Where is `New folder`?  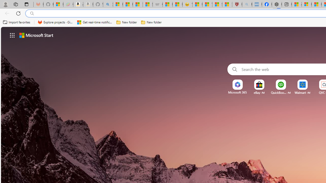
New folder is located at coordinates (151, 22).